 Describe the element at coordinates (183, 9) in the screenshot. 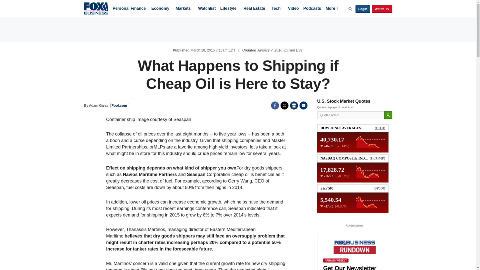

I see `Markets` at that location.